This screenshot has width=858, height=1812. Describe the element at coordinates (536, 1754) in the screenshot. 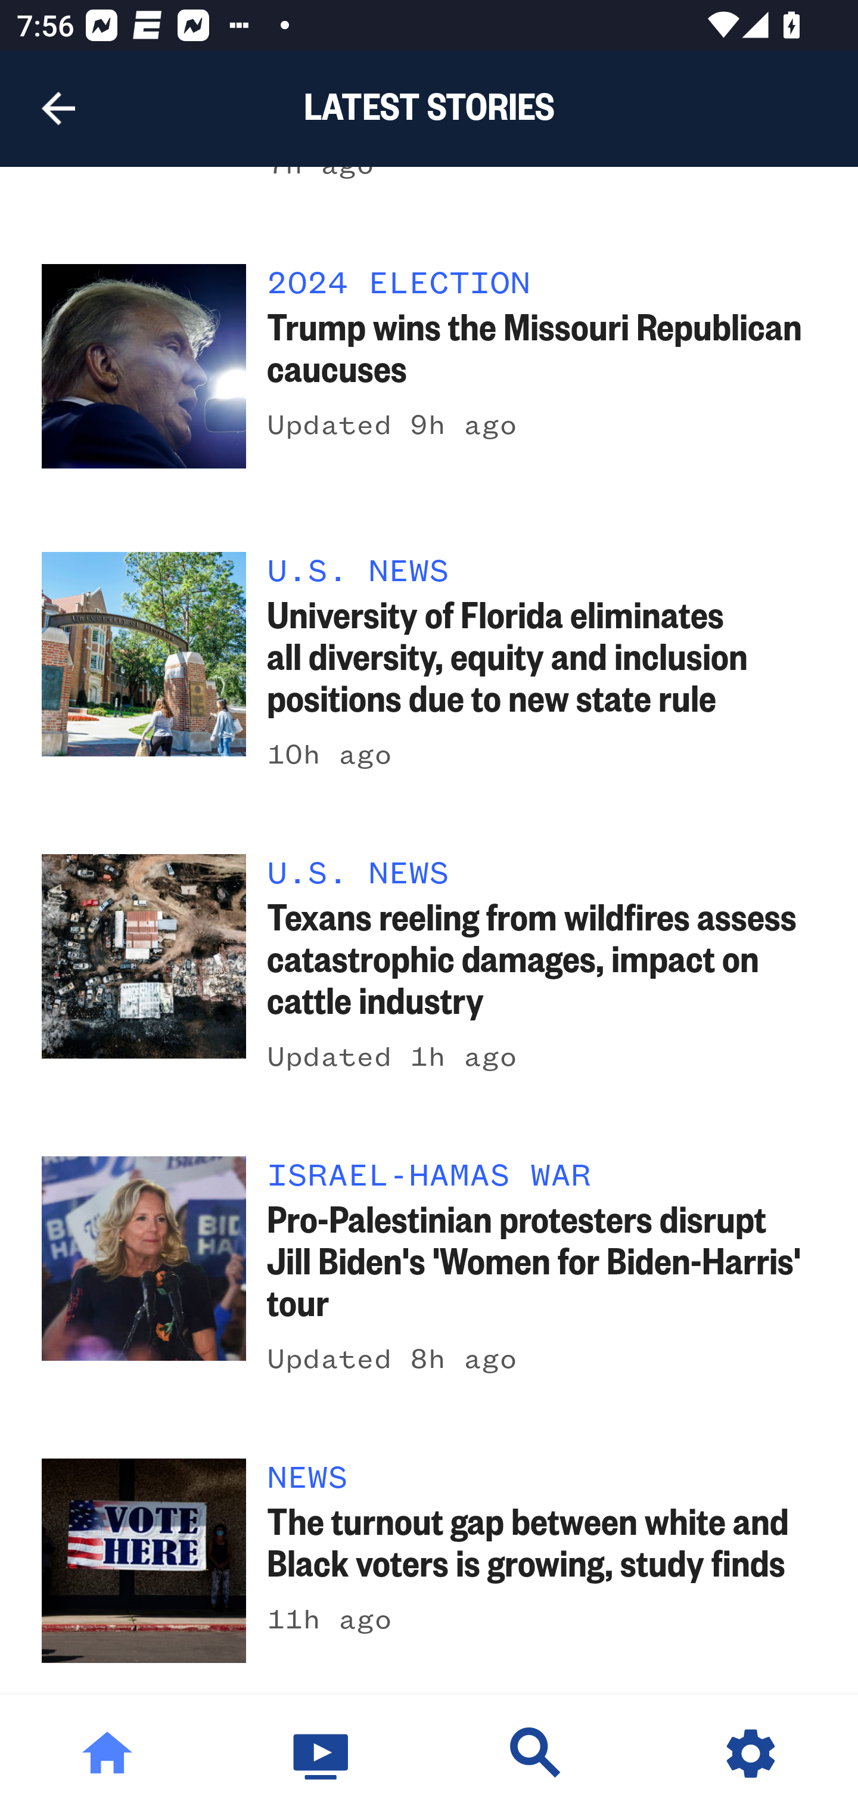

I see `Discover` at that location.